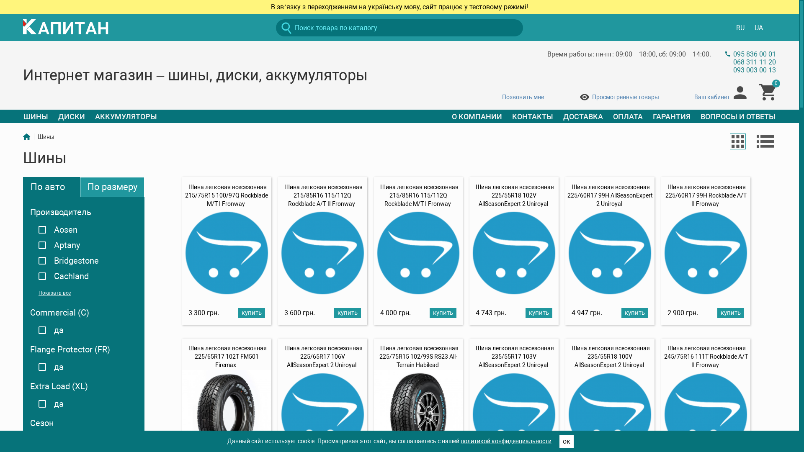 This screenshot has width=804, height=452. I want to click on RU, so click(740, 28).